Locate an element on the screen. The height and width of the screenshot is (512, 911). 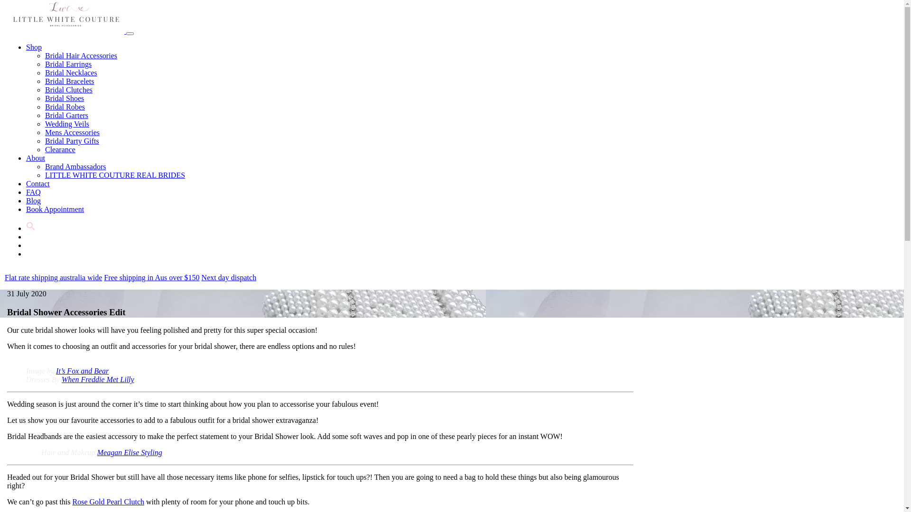
When Freddie Met Lilly is located at coordinates (98, 379).